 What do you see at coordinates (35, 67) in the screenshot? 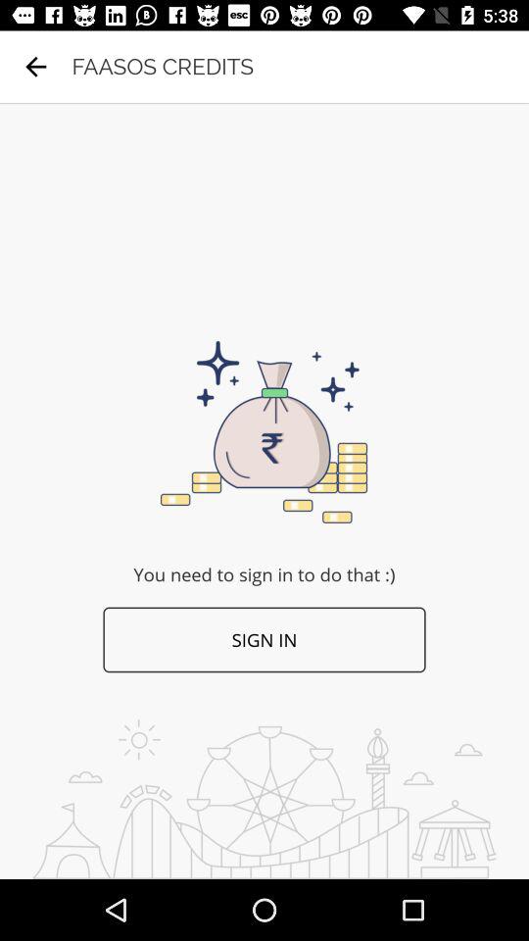
I see `tap the icon to the left of faasos credits icon` at bounding box center [35, 67].